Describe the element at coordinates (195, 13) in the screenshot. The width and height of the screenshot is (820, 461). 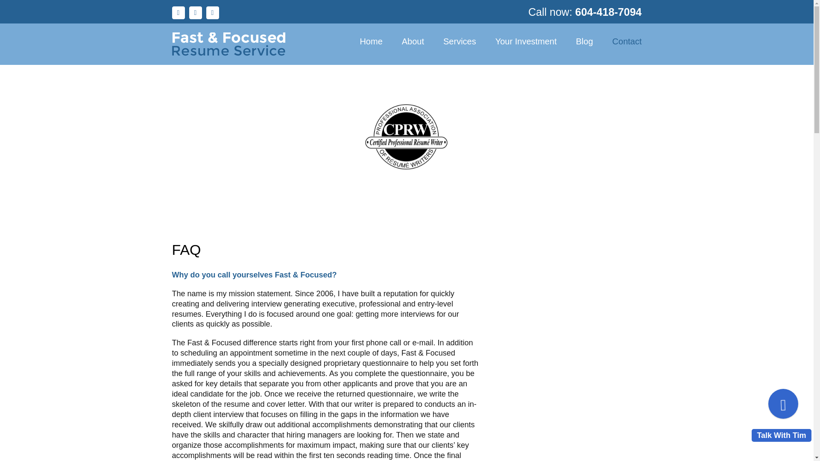
I see `X` at that location.